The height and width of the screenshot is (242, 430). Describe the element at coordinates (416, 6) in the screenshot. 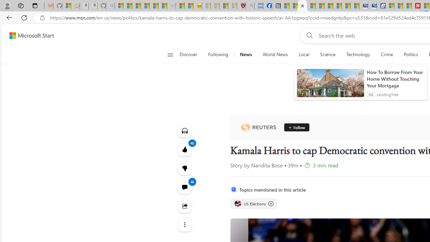

I see `Newsweek - News, Analysis, Politics, Business, Technology` at that location.